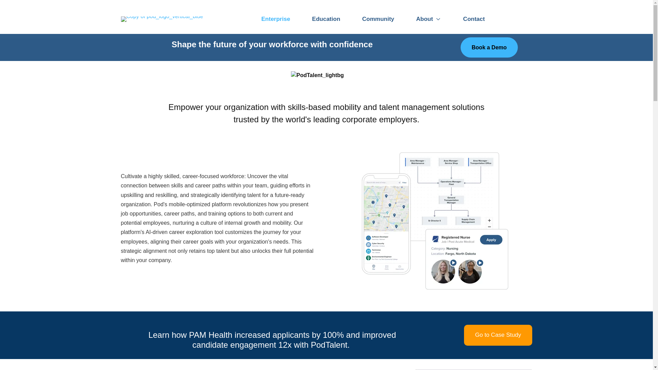  Describe the element at coordinates (498, 335) in the screenshot. I see `Go to Case Study` at that location.